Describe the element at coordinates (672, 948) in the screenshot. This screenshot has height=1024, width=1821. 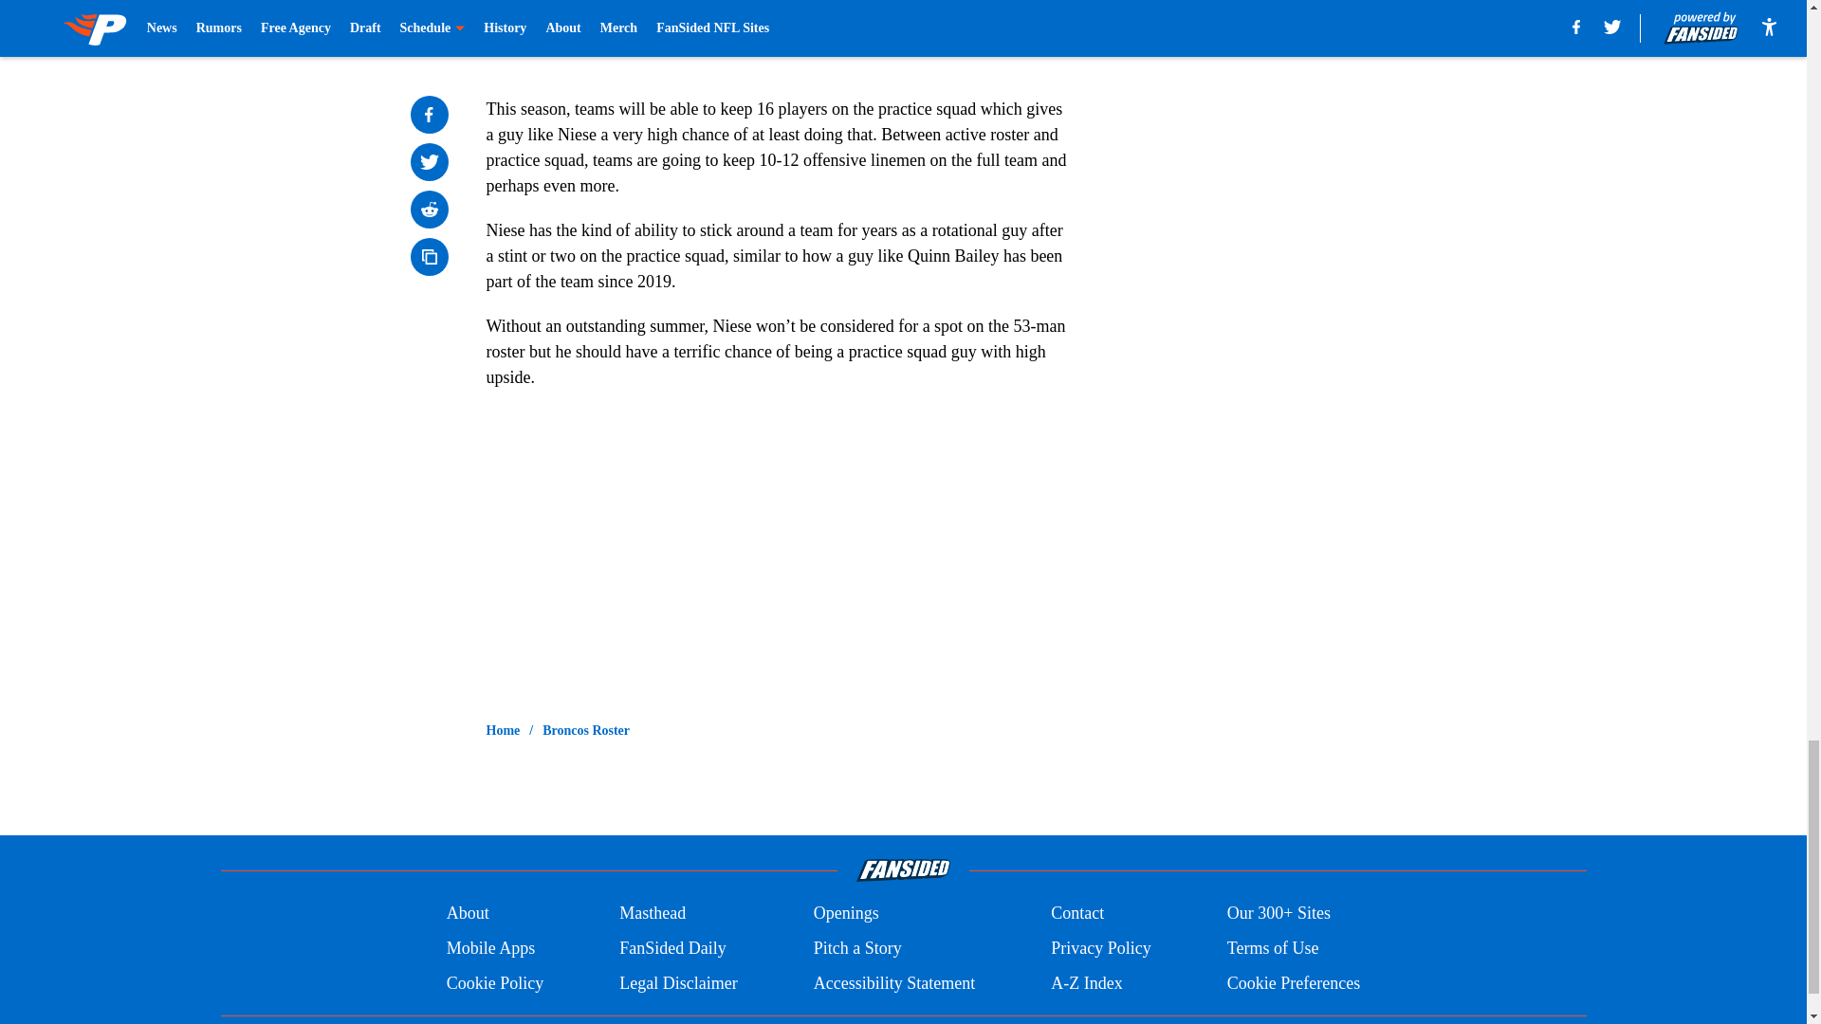
I see `FanSided Daily` at that location.